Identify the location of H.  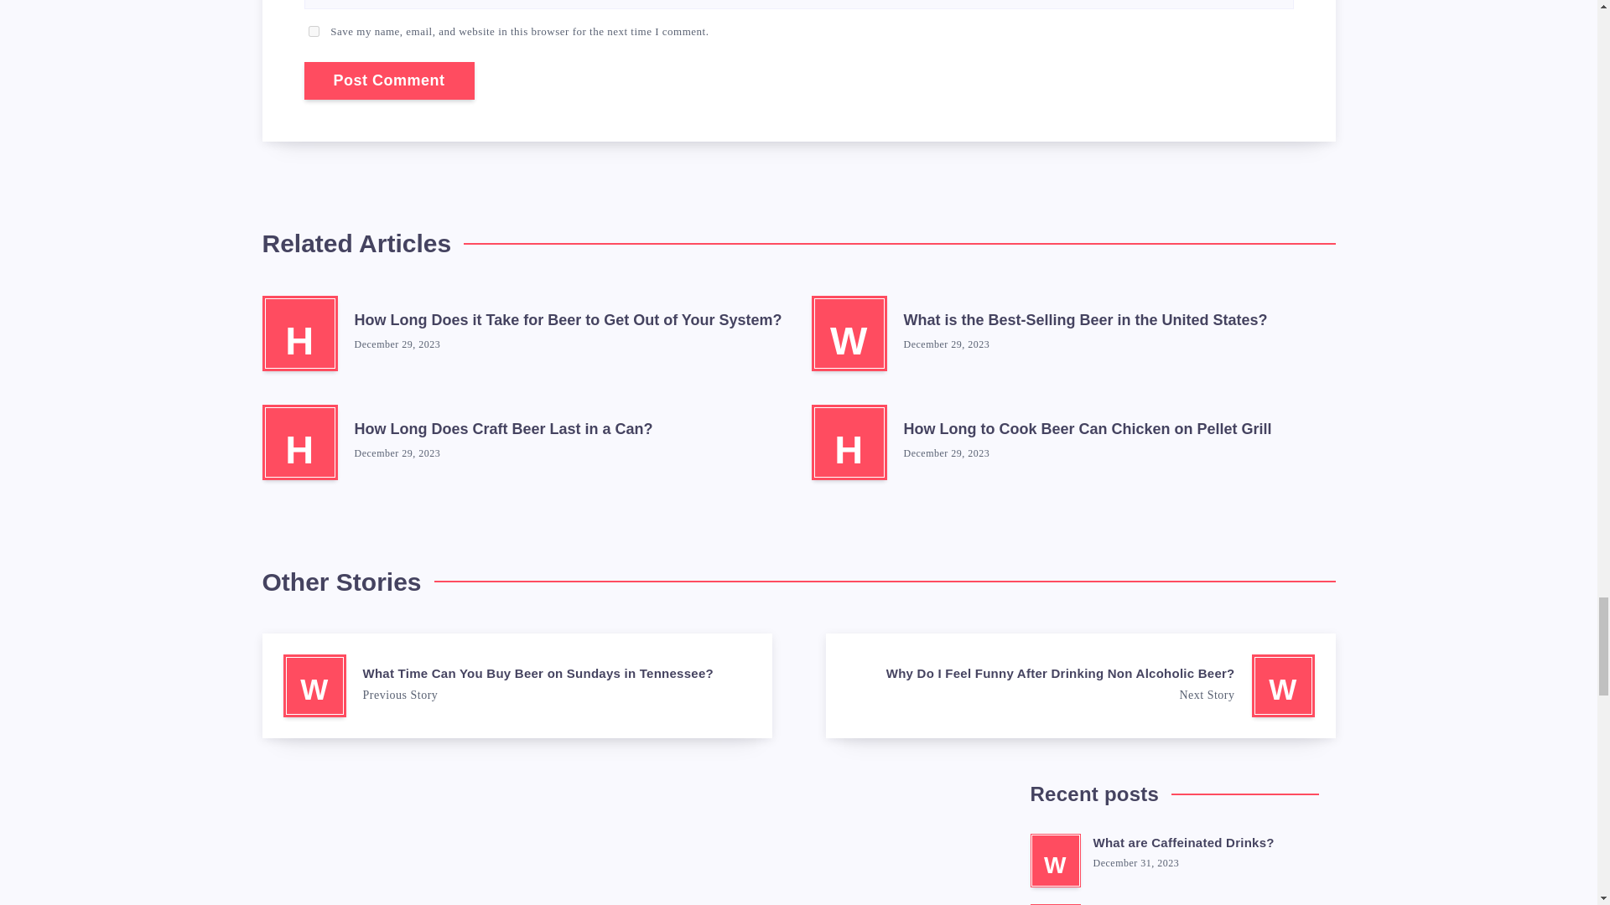
(299, 442).